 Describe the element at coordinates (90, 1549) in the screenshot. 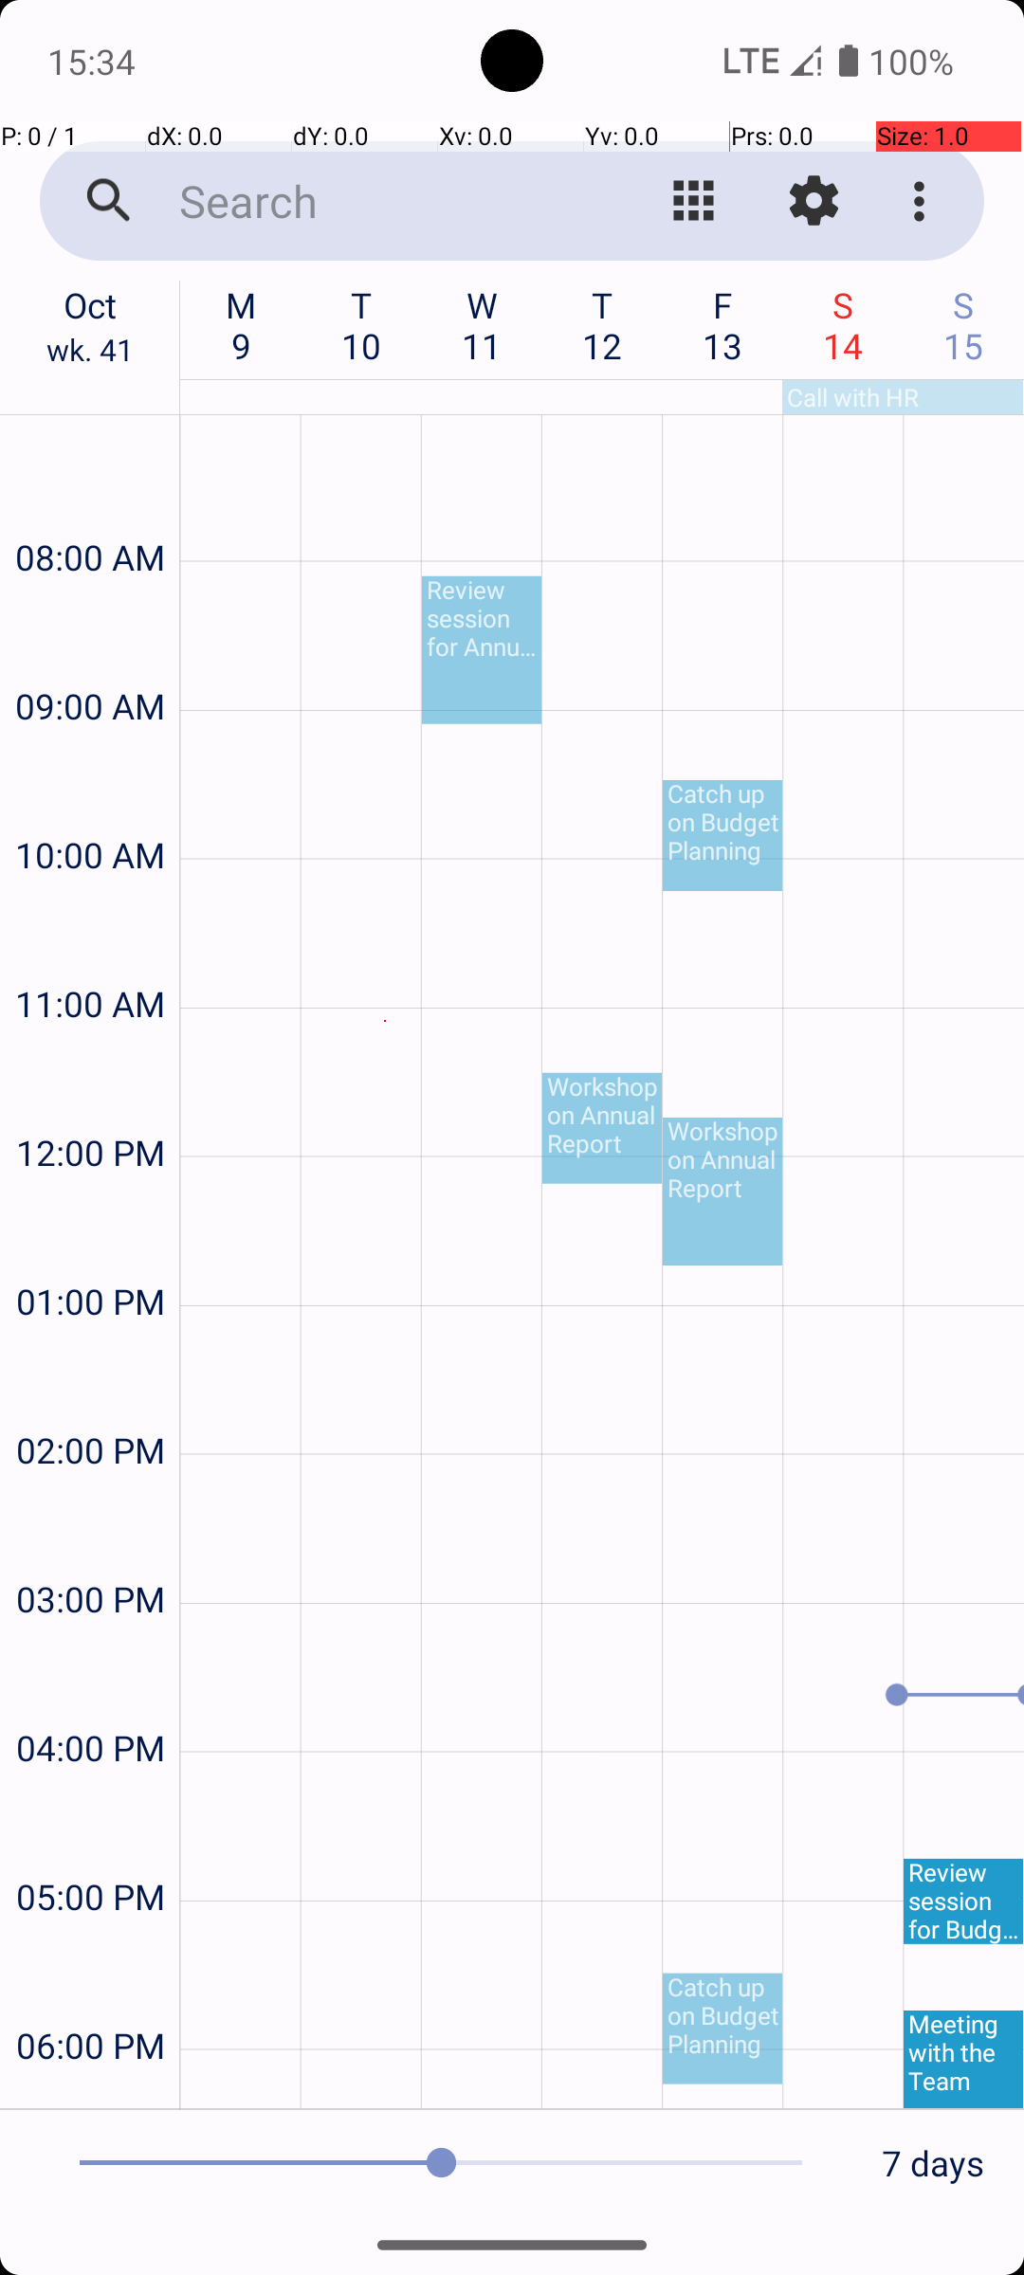

I see `03:00 PM` at that location.